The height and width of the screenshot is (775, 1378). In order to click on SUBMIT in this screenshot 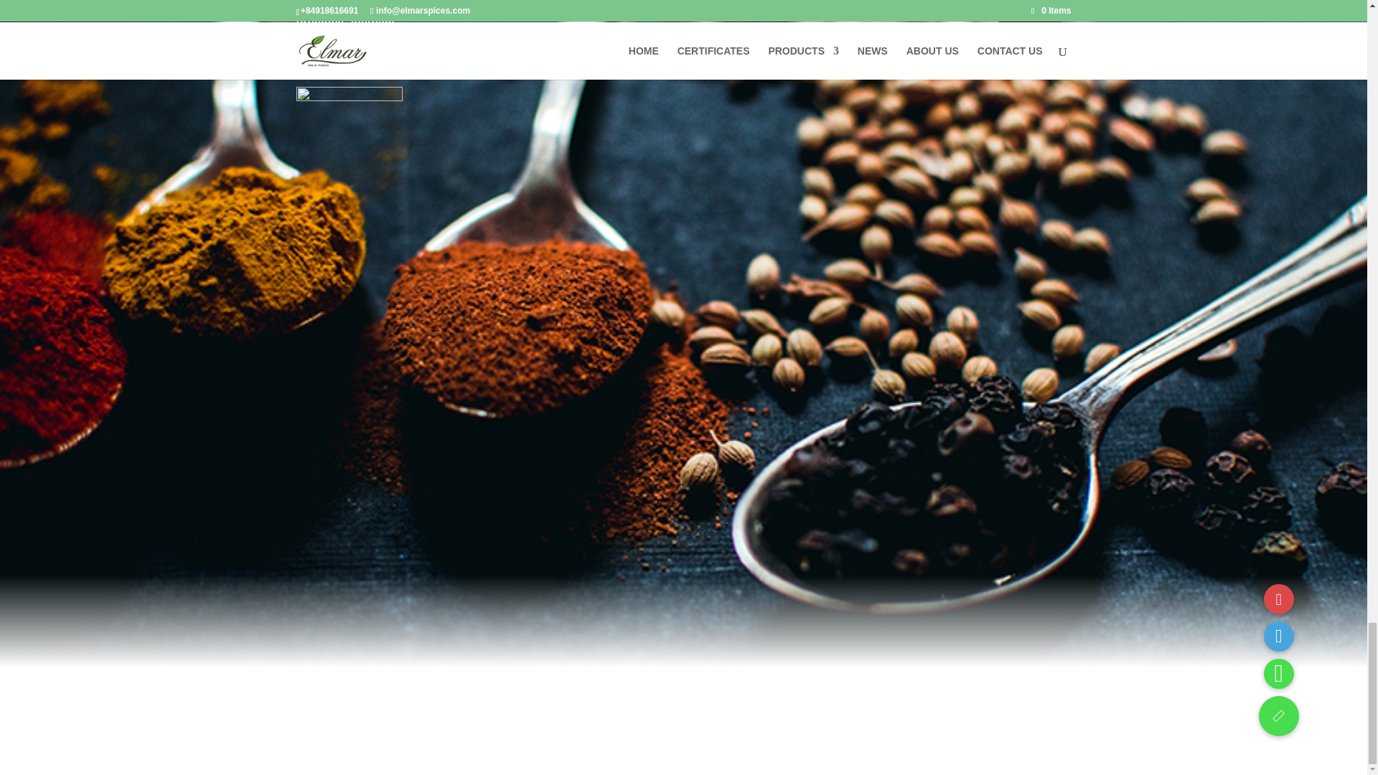, I will do `click(1031, 11)`.